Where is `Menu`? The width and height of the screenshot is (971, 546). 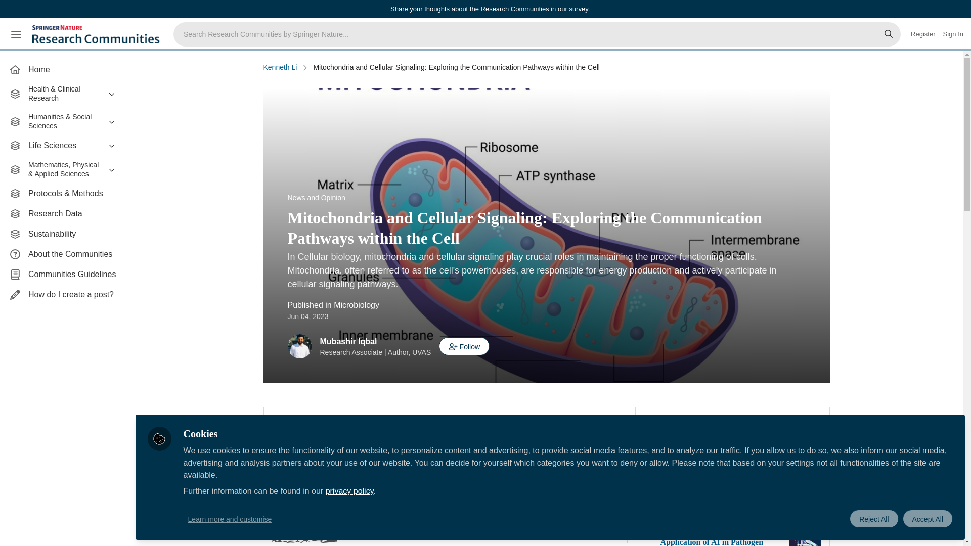 Menu is located at coordinates (16, 34).